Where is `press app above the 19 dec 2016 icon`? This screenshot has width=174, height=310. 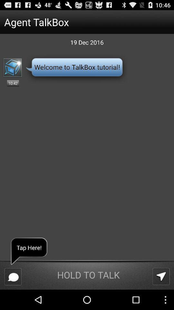 press app above the 19 dec 2016 icon is located at coordinates (75, 22).